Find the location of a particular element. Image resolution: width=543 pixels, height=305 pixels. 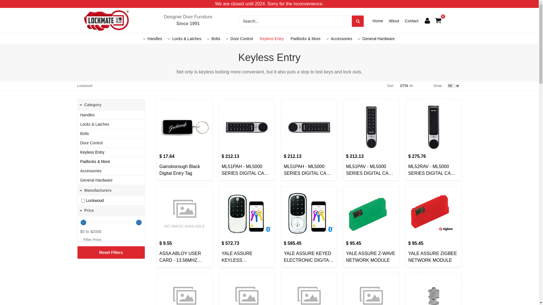

Lockwood is located at coordinates (95, 201).